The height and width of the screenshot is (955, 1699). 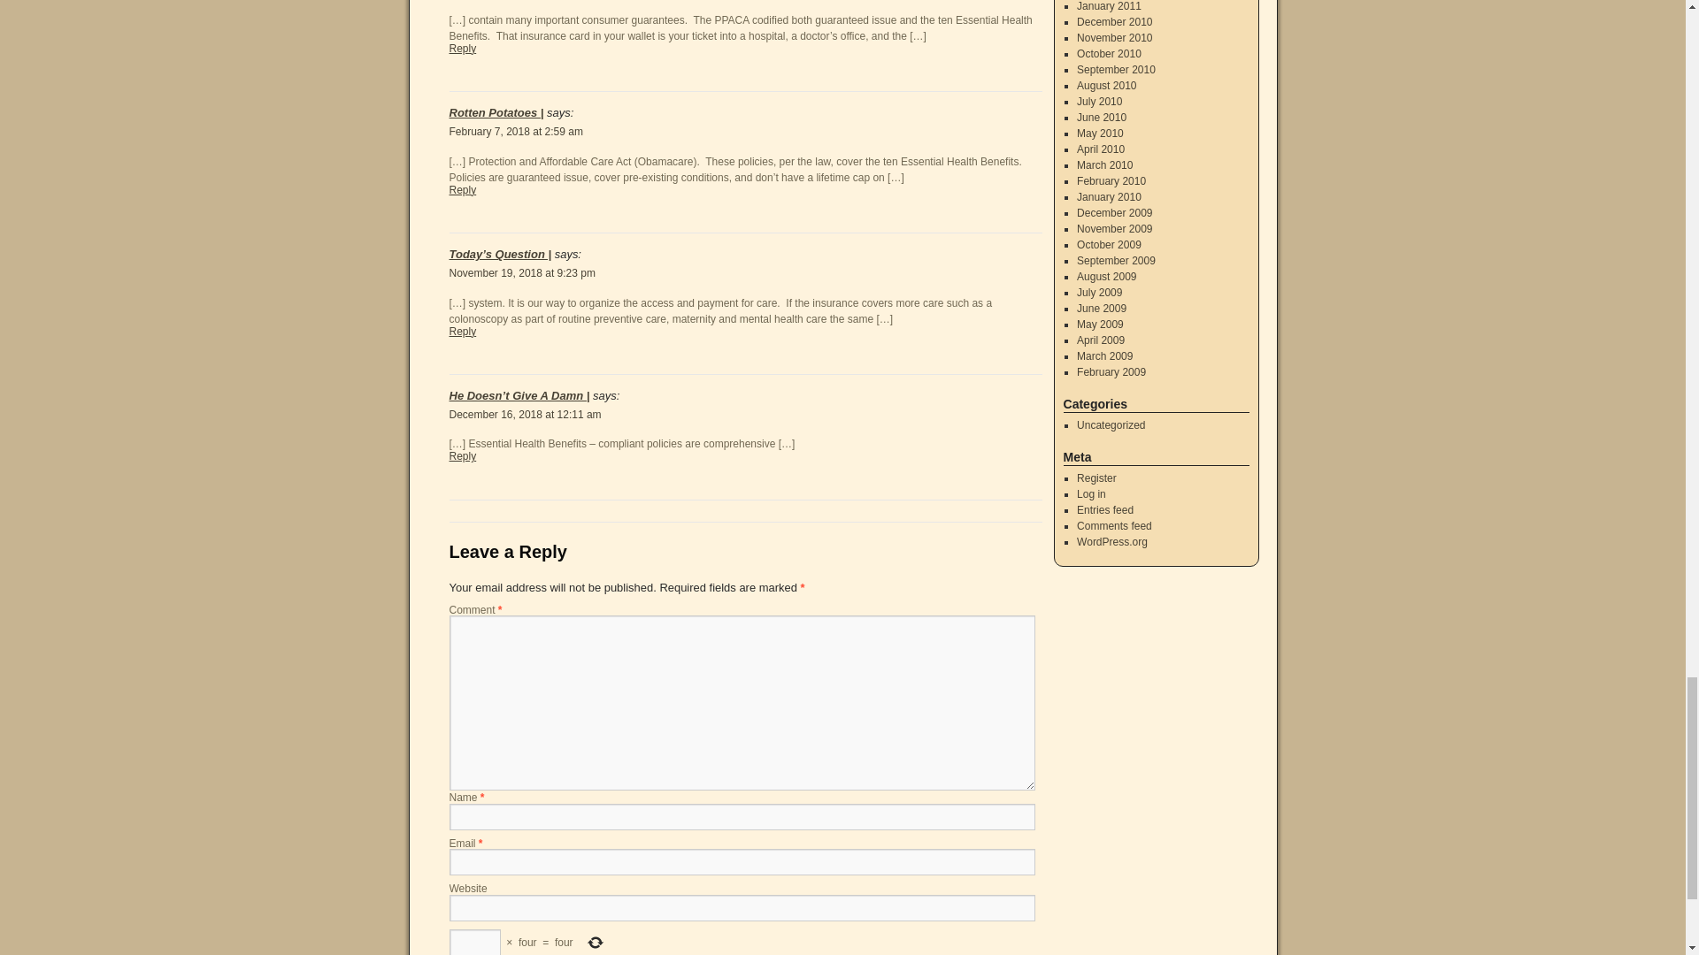 I want to click on February 7, 2018 at 2:59 am, so click(x=516, y=131).